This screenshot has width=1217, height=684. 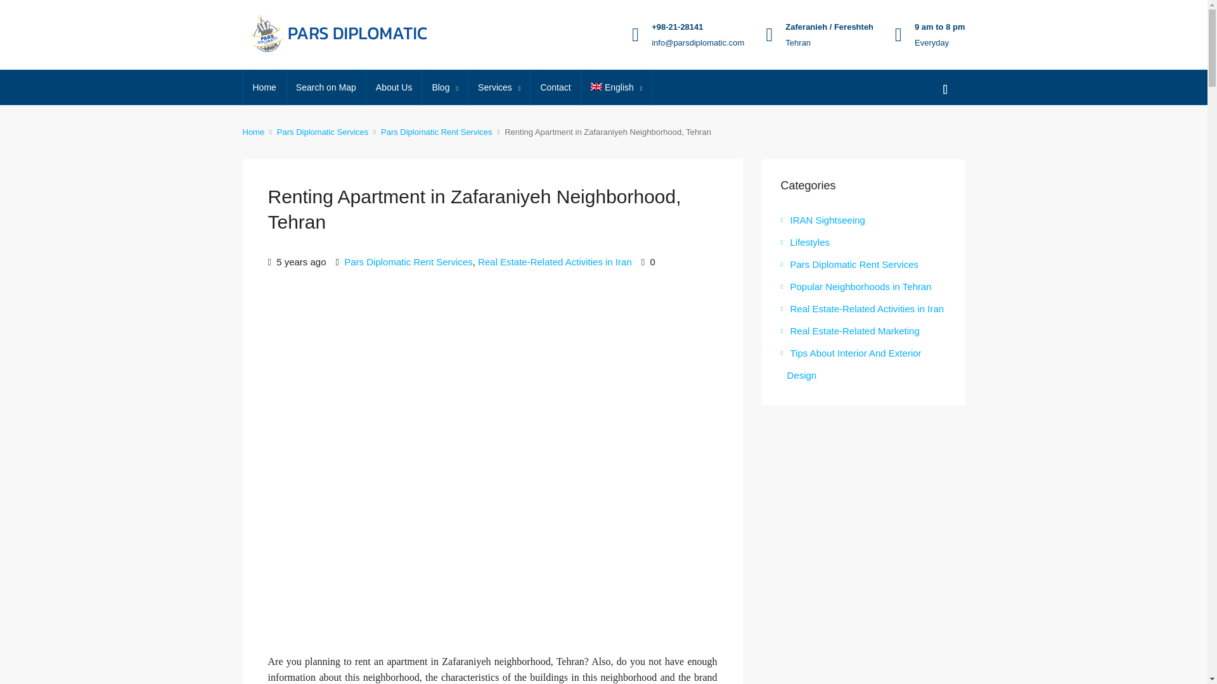 I want to click on Home, so click(x=265, y=87).